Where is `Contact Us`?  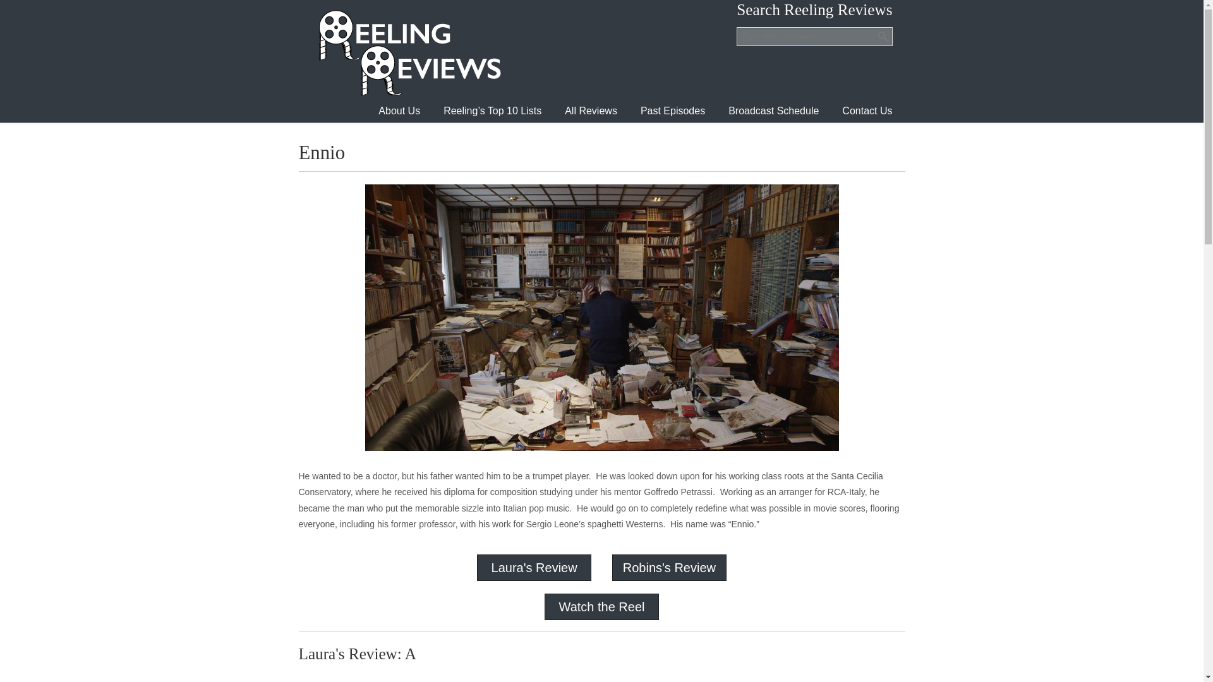 Contact Us is located at coordinates (867, 111).